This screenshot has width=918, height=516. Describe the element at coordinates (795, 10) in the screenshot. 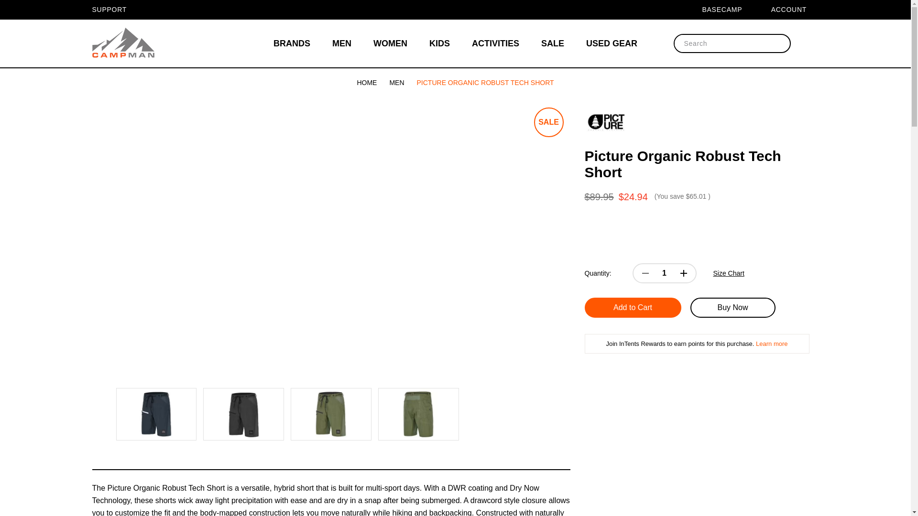

I see `ACCOUNT` at that location.